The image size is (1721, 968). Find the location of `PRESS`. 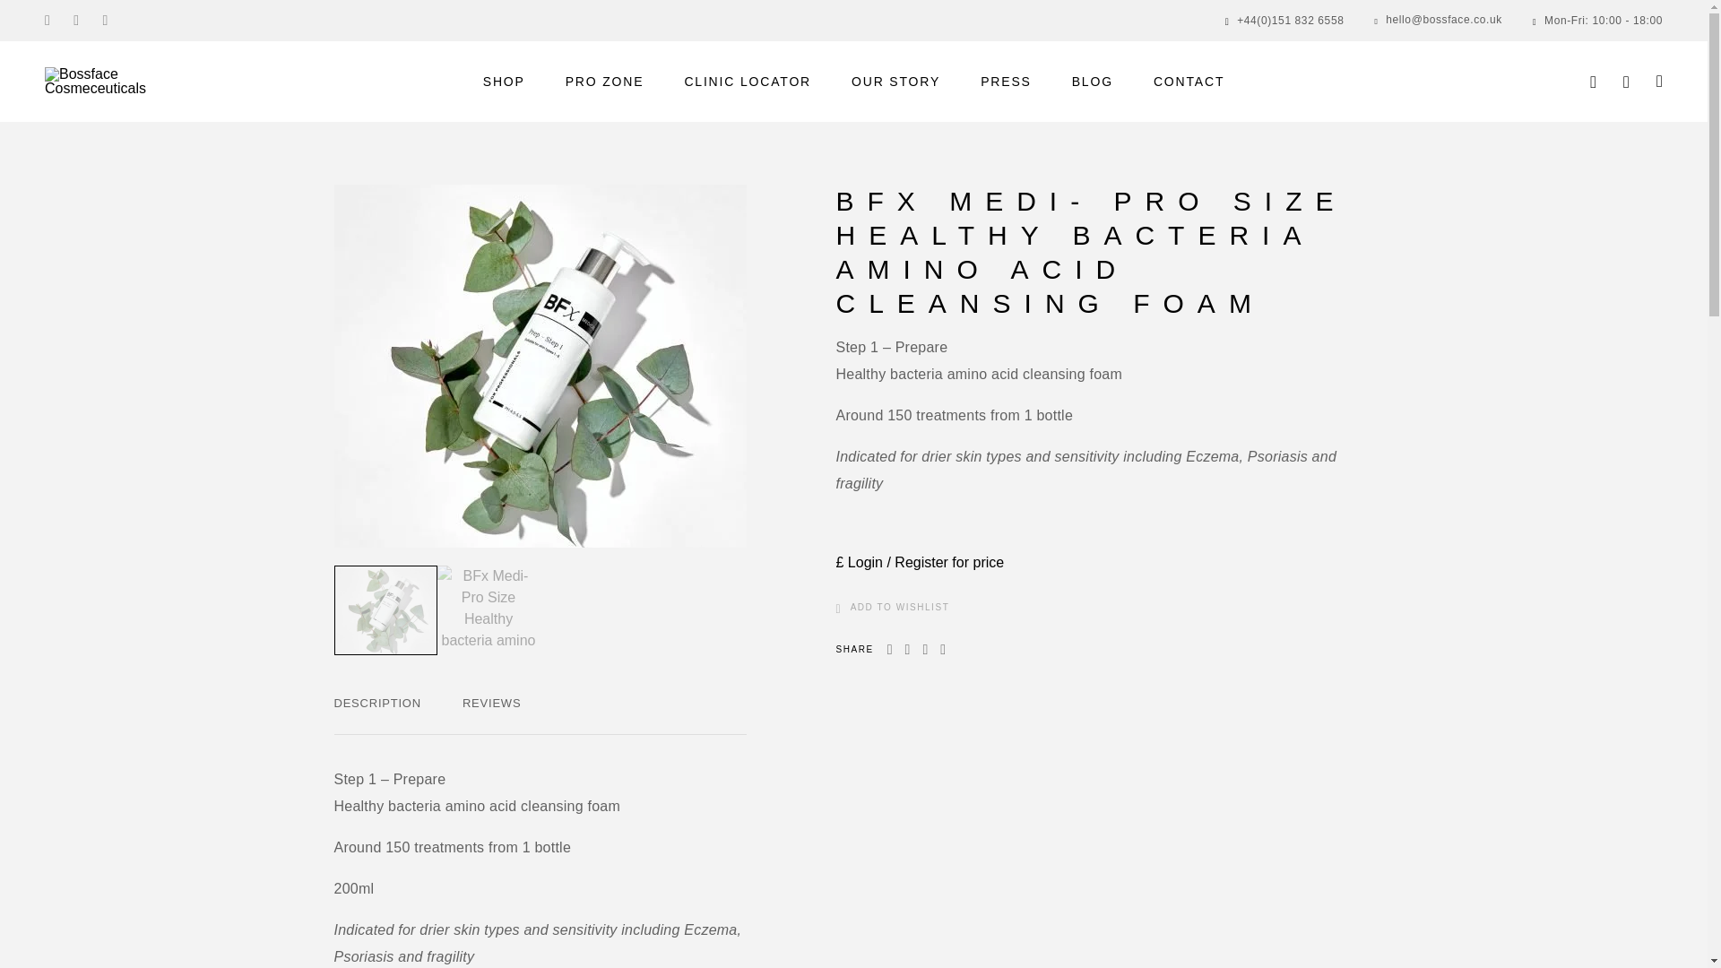

PRESS is located at coordinates (1006, 82).